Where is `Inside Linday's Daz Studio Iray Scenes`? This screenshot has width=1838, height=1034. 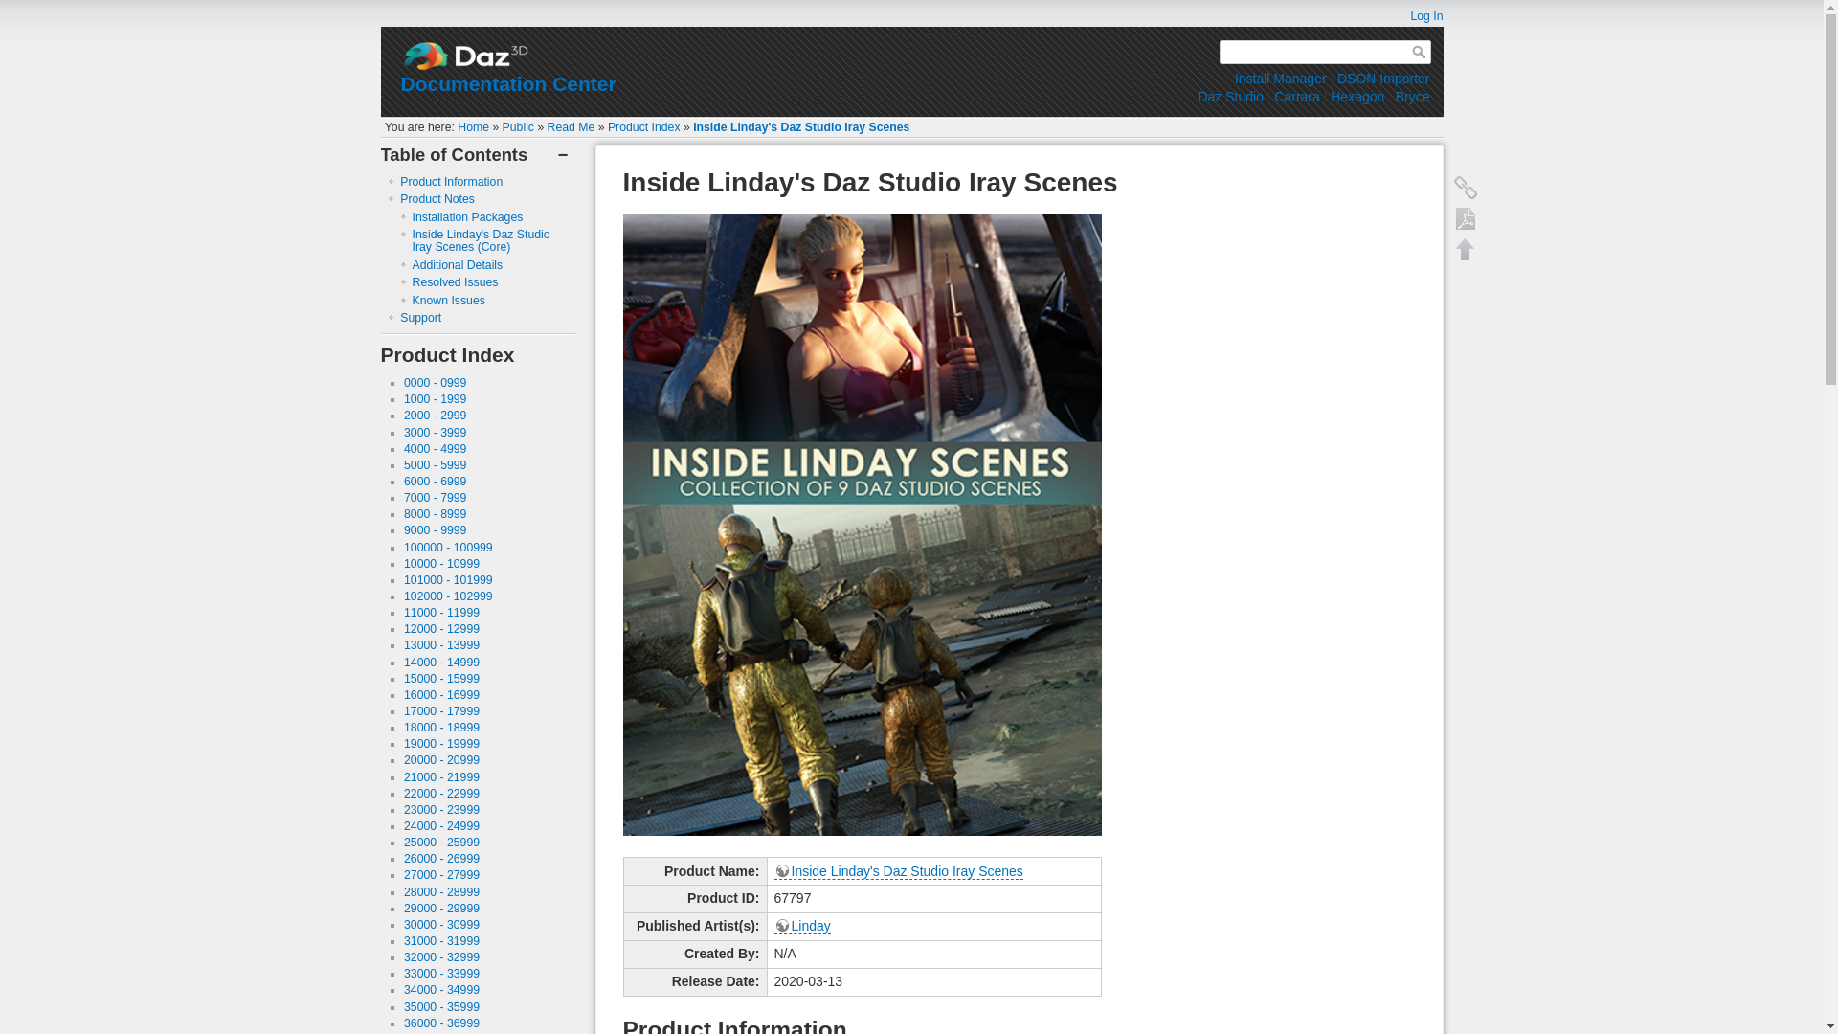
Inside Linday's Daz Studio Iray Scenes is located at coordinates (800, 127).